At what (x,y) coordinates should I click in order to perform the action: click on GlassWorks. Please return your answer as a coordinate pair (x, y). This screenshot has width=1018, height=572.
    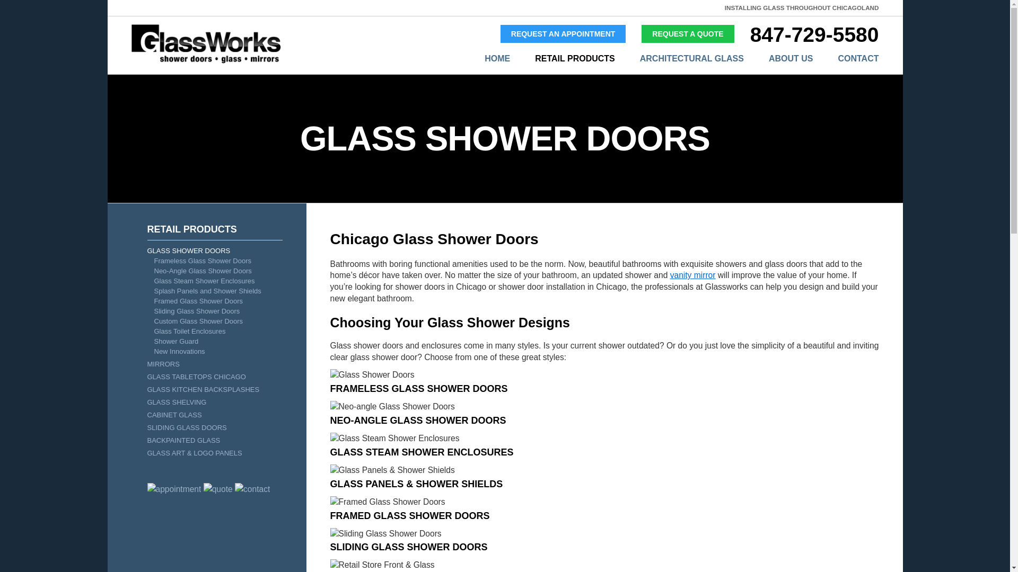
    Looking at the image, I should click on (563, 34).